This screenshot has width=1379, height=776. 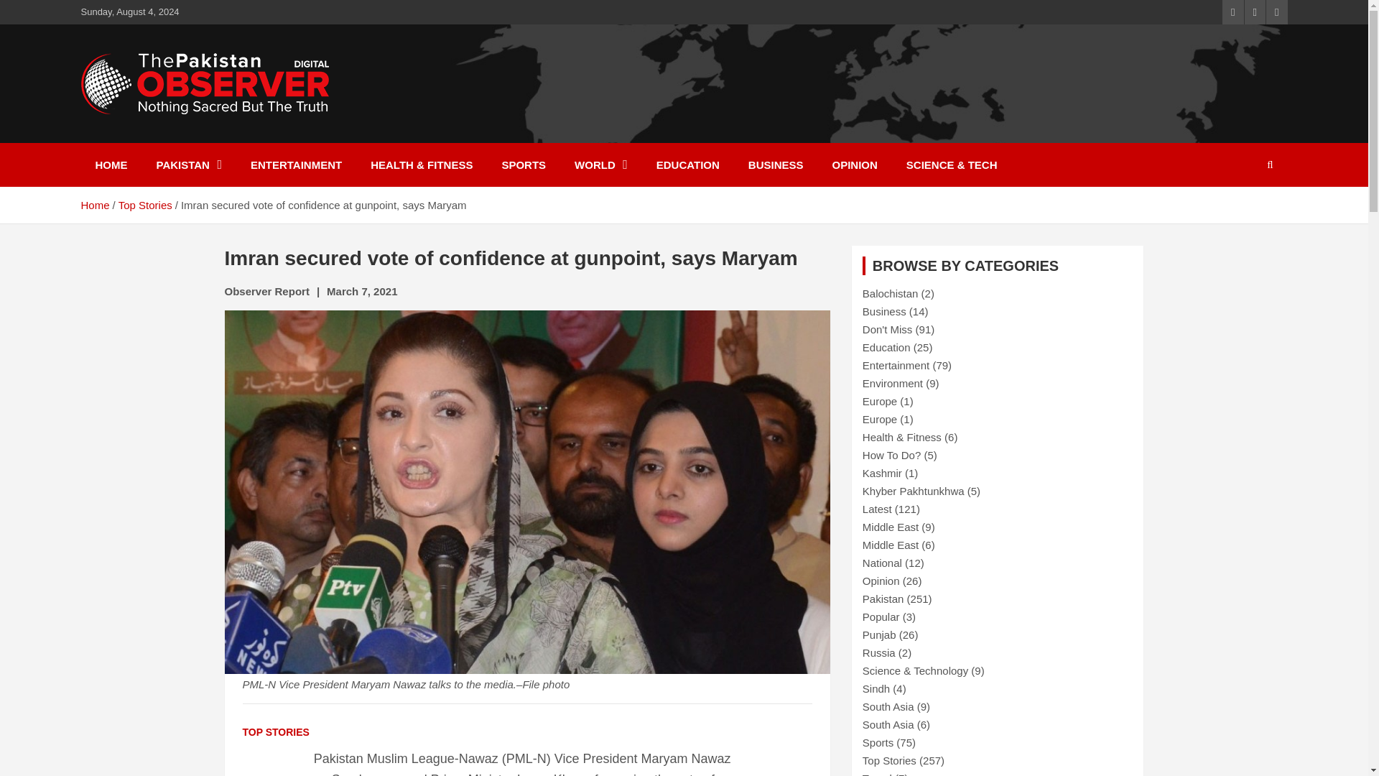 I want to click on SPORTS, so click(x=523, y=165).